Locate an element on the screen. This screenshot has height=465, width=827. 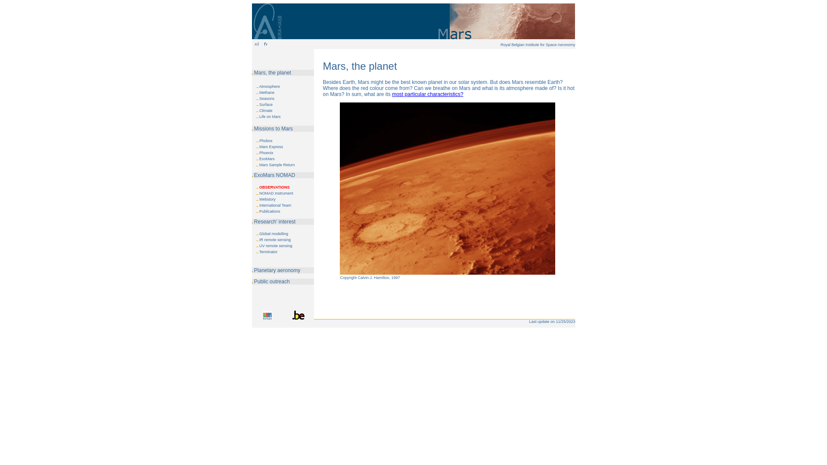
Terminator is located at coordinates (269, 252).